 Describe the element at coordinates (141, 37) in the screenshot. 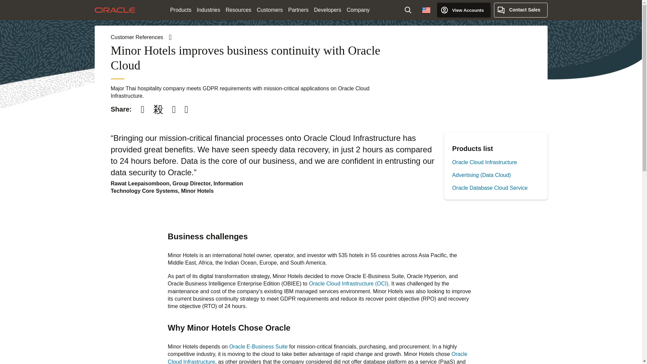

I see `Customer References` at that location.